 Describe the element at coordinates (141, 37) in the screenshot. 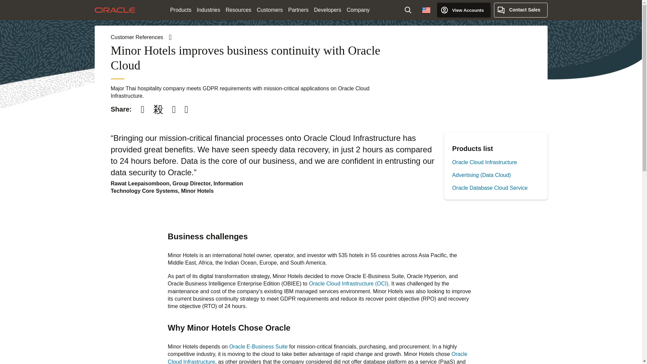

I see `Customer References` at that location.